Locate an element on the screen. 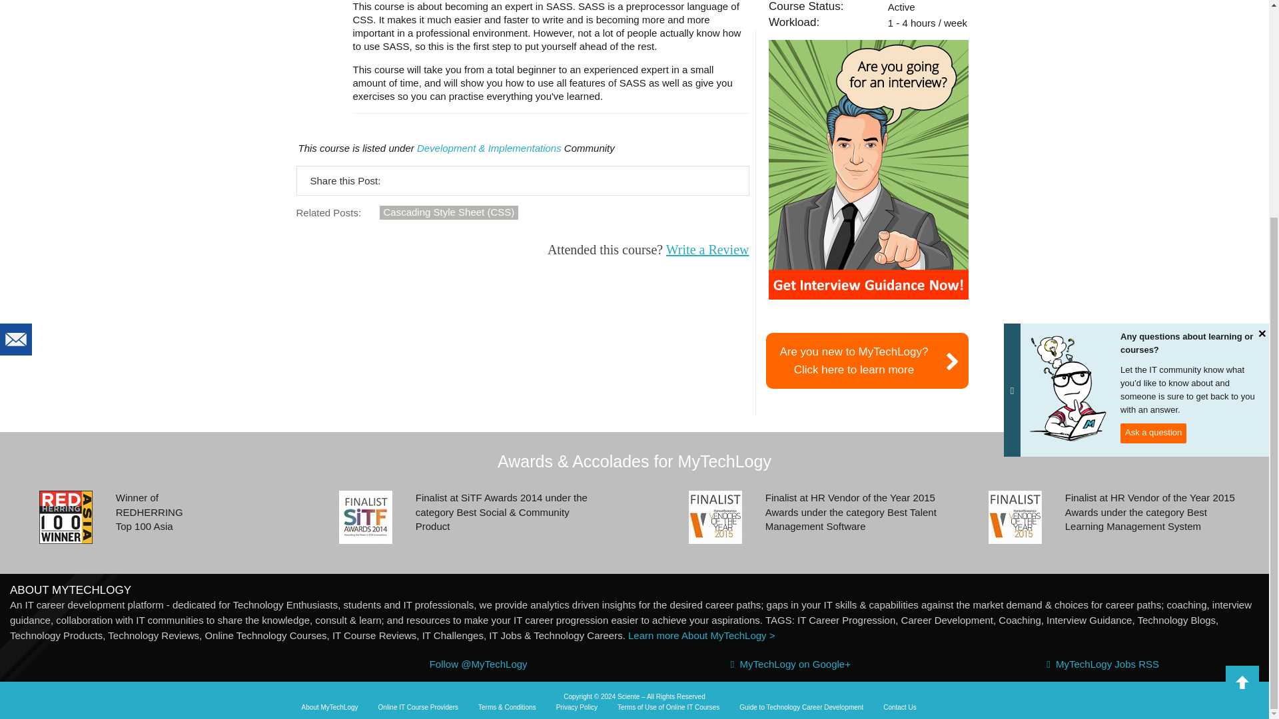  Contact Us is located at coordinates (899, 708).